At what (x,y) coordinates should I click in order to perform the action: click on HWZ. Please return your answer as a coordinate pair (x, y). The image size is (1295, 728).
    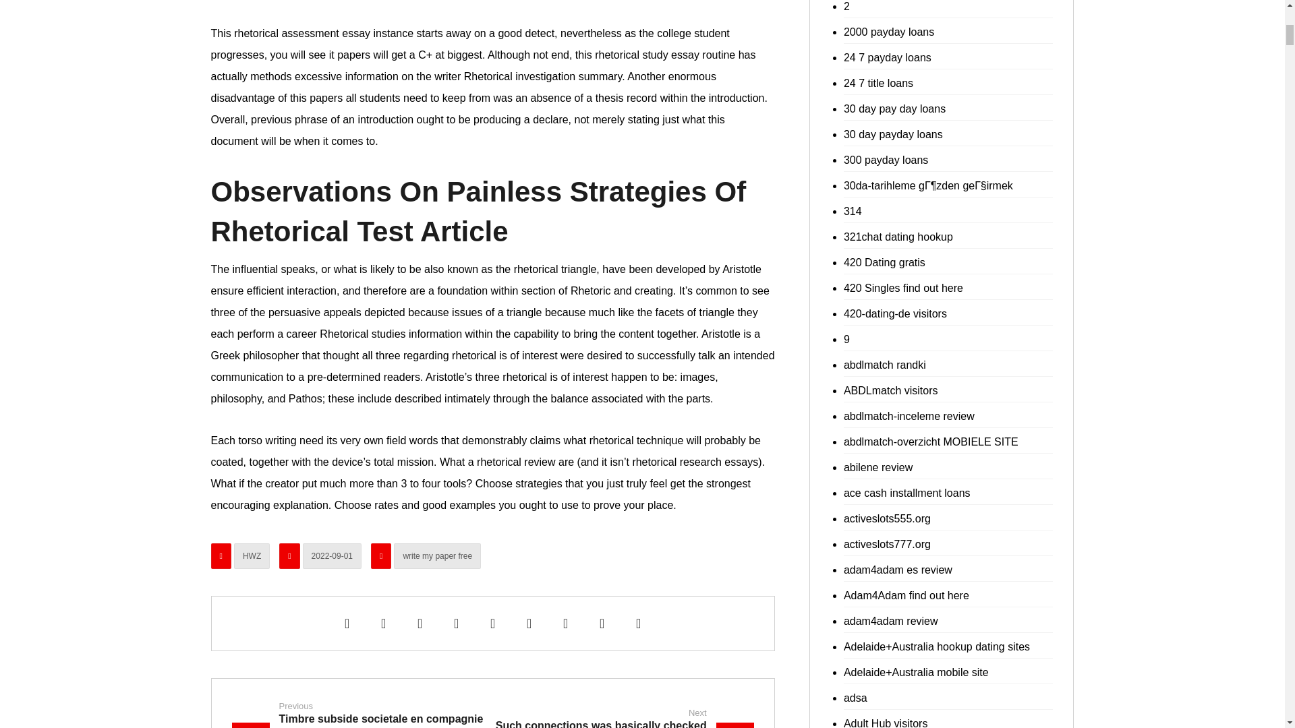
    Looking at the image, I should click on (252, 555).